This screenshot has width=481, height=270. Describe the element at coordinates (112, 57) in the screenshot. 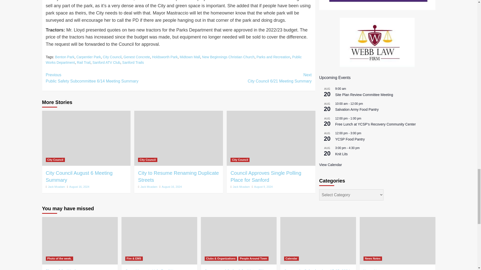

I see `City Council` at that location.